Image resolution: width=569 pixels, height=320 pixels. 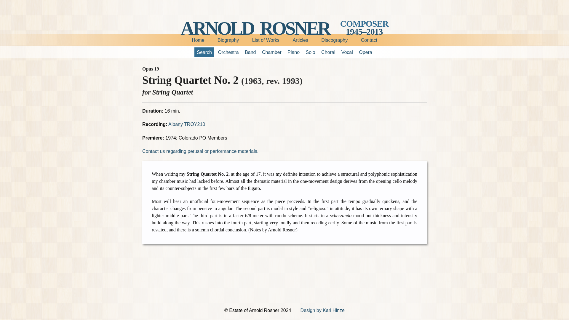 I want to click on Home, so click(x=198, y=40).